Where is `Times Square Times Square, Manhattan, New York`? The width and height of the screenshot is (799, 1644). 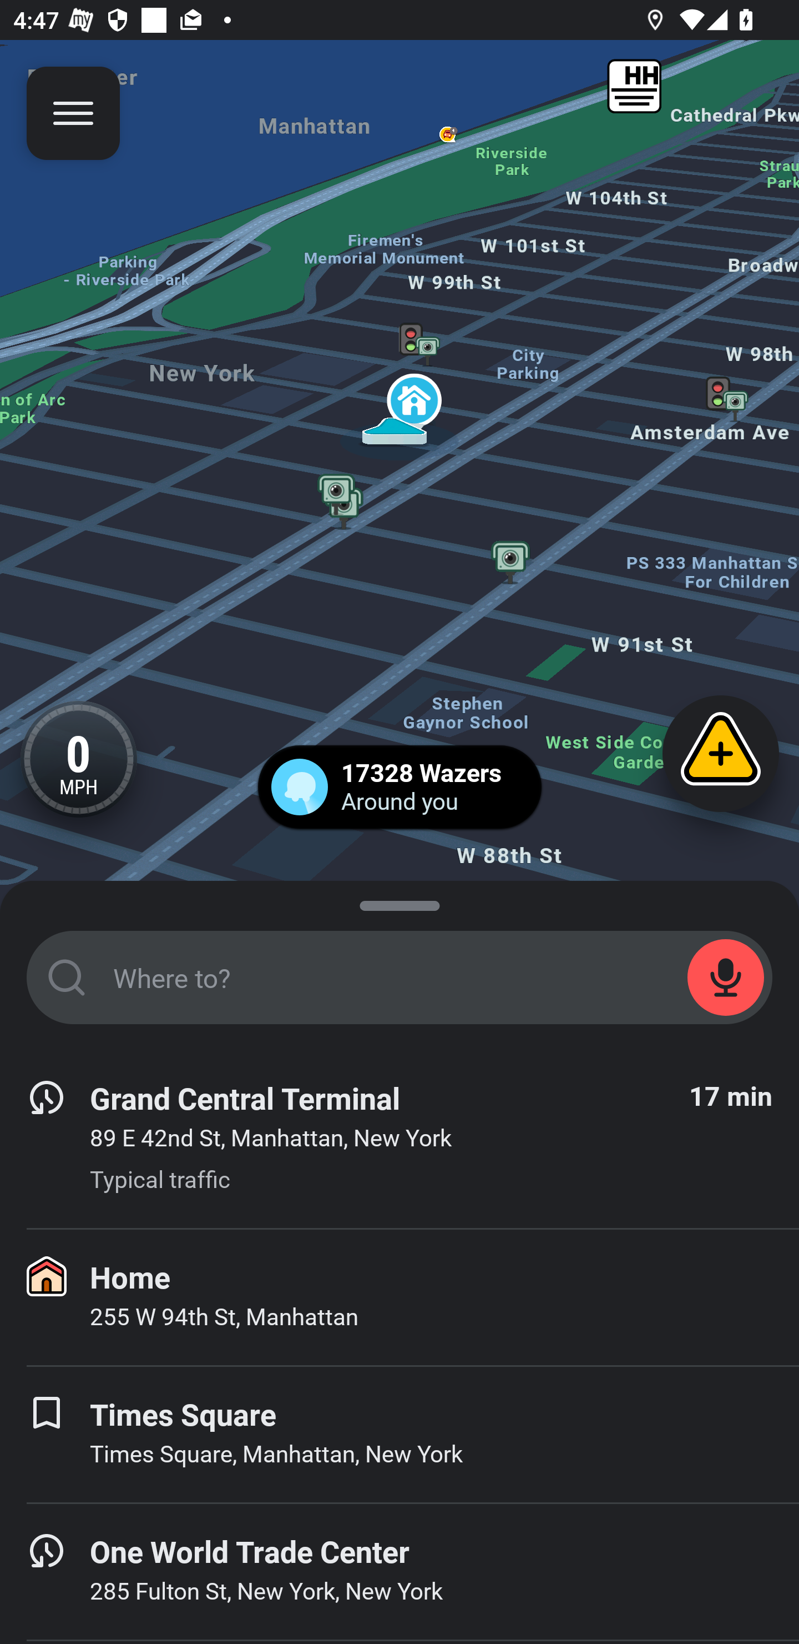 Times Square Times Square, Manhattan, New York is located at coordinates (399, 1434).